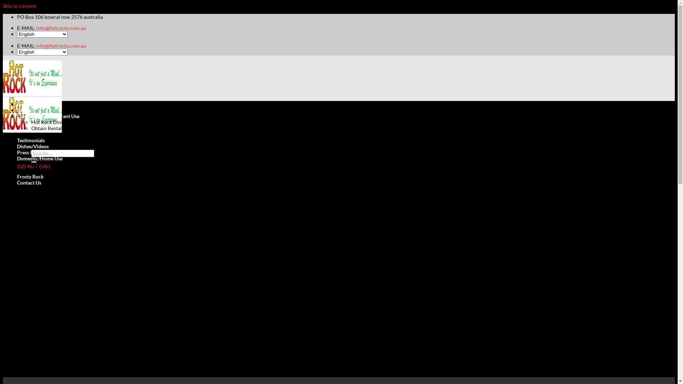 Image resolution: width=683 pixels, height=384 pixels. Describe the element at coordinates (48, 116) in the screenshot. I see `Commercial/Restaurant Use` at that location.